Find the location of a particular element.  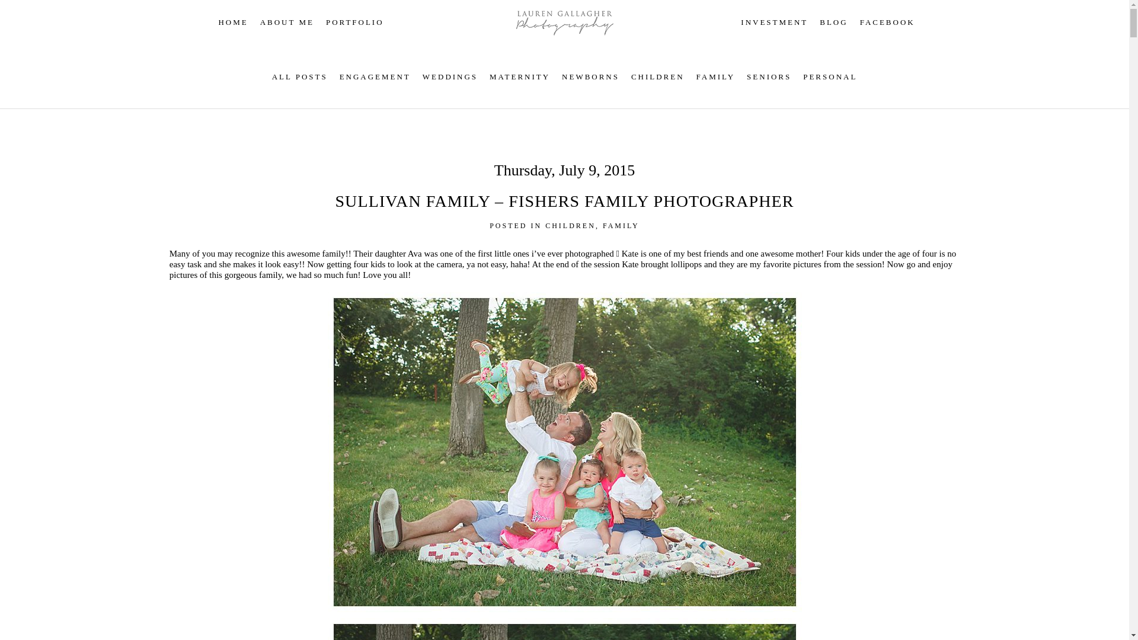

HOME is located at coordinates (233, 23).